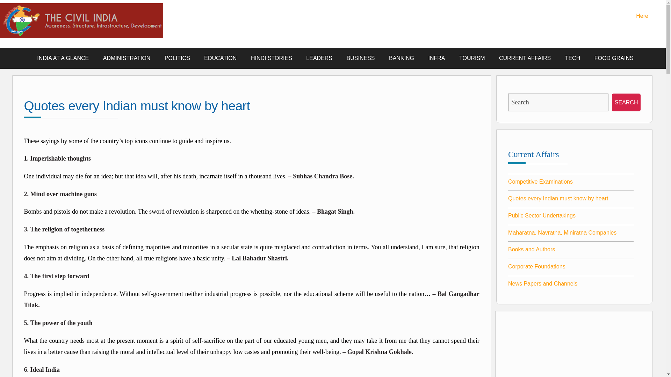 The width and height of the screenshot is (671, 377). Describe the element at coordinates (178, 58) in the screenshot. I see `POLITICS` at that location.